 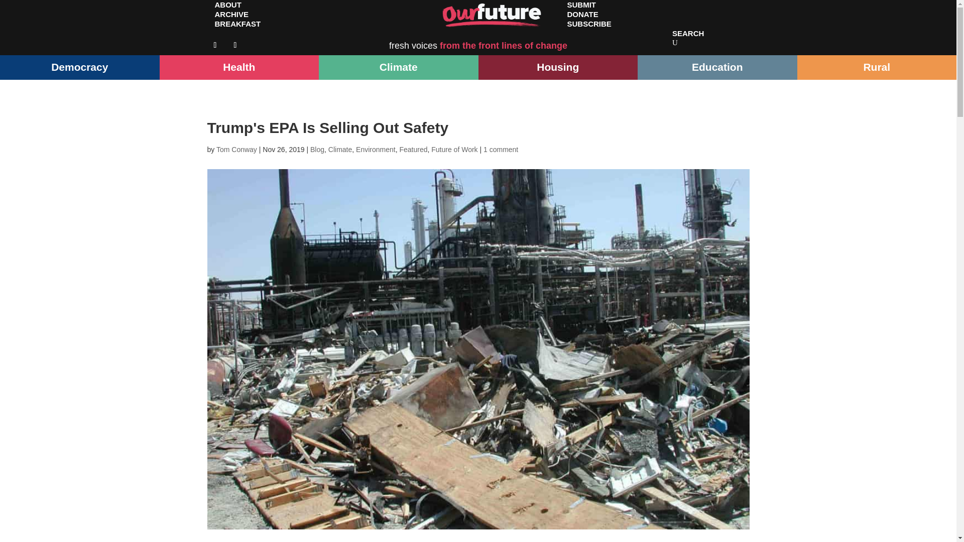 I want to click on SEARCH, so click(x=688, y=33).